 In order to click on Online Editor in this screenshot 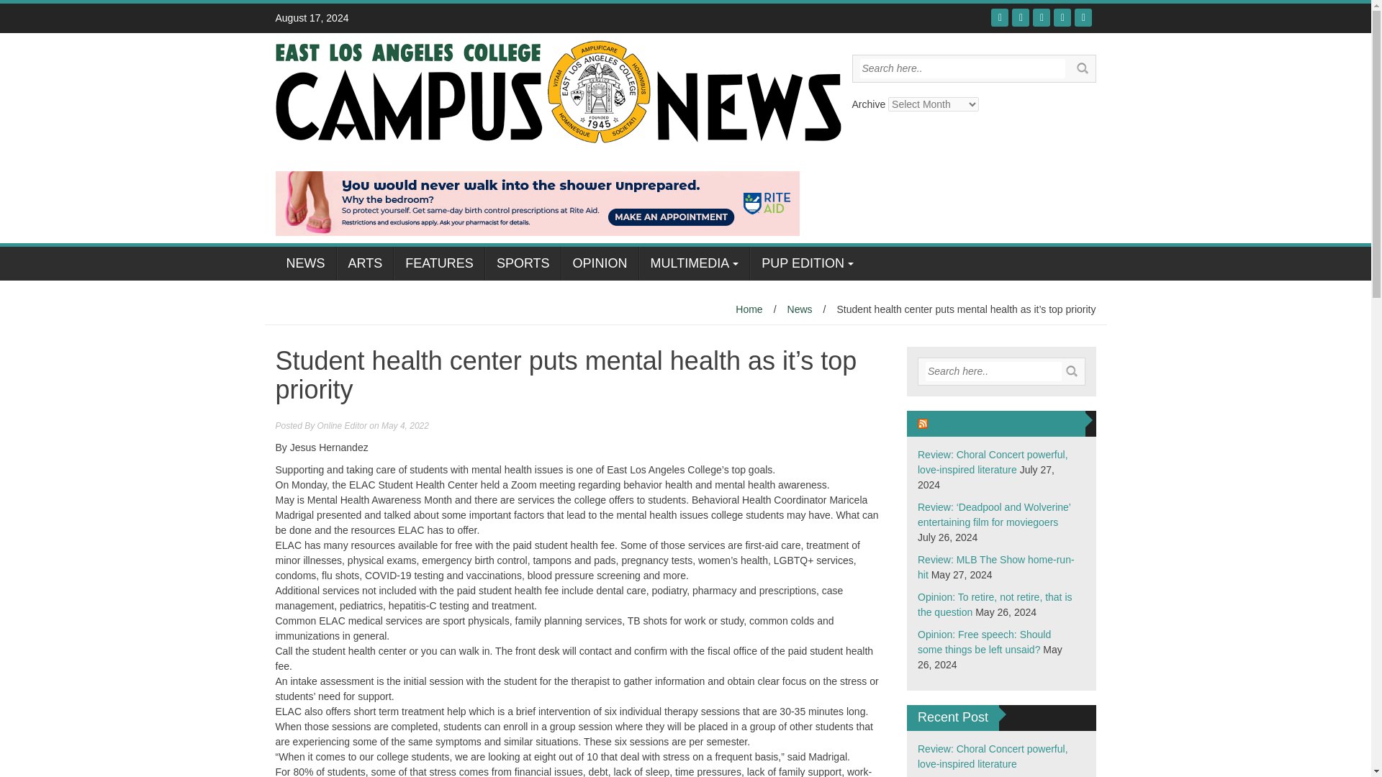, I will do `click(343, 426)`.